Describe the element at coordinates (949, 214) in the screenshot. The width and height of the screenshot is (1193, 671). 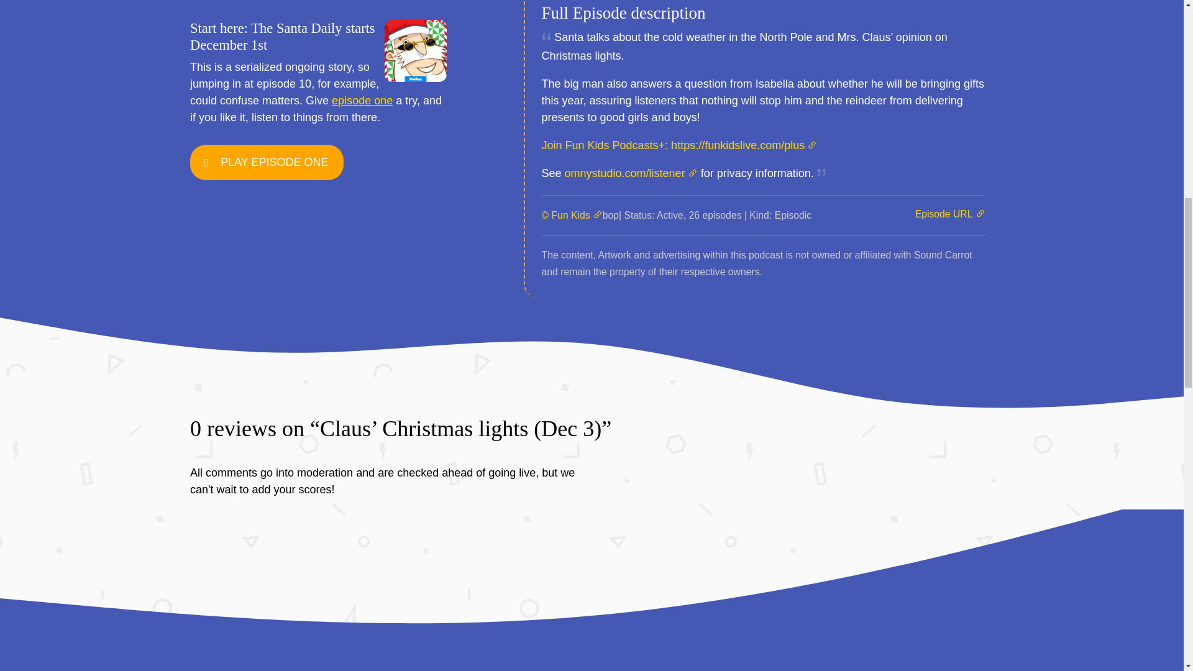
I see `Episode URL` at that location.